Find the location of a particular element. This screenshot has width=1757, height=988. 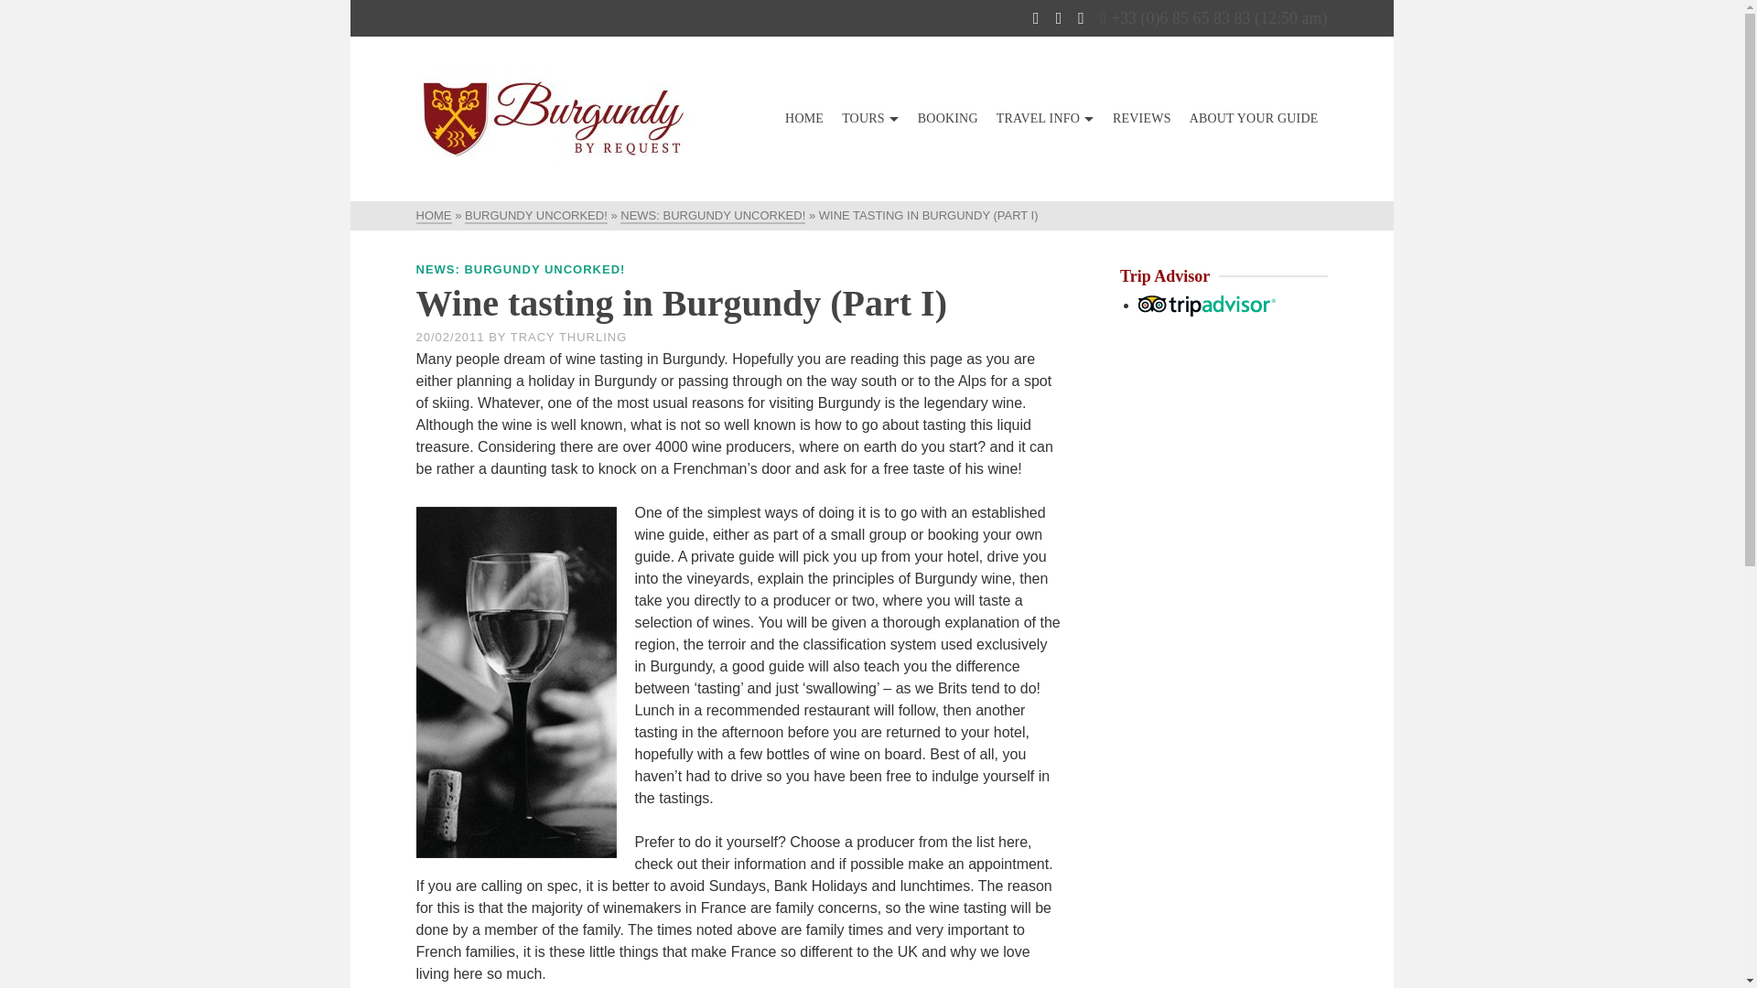

BURGUNDY UNCORKED! is located at coordinates (536, 216).